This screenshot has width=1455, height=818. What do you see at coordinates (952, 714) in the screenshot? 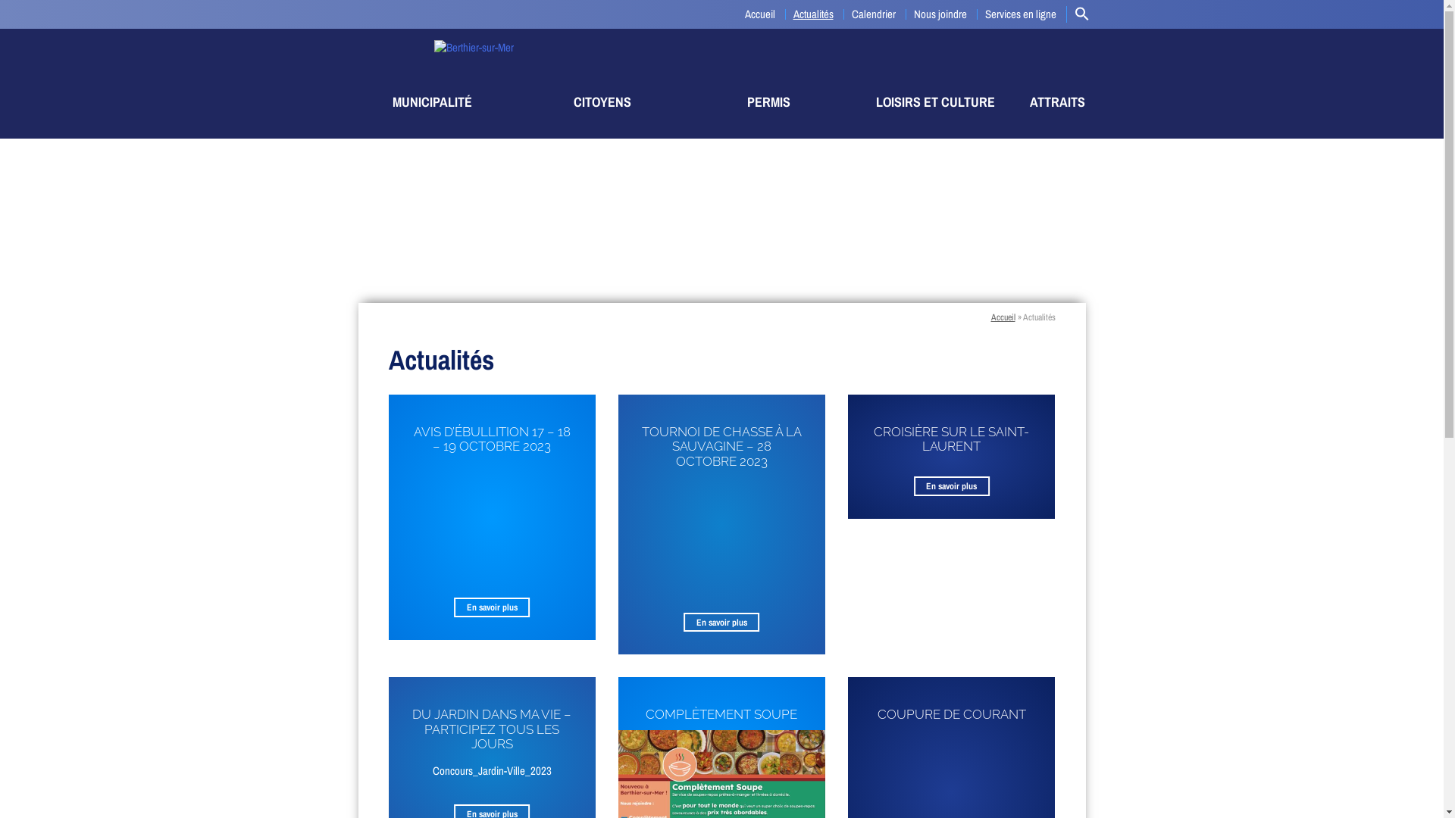
I see `COUPURE DE COURANT` at bounding box center [952, 714].